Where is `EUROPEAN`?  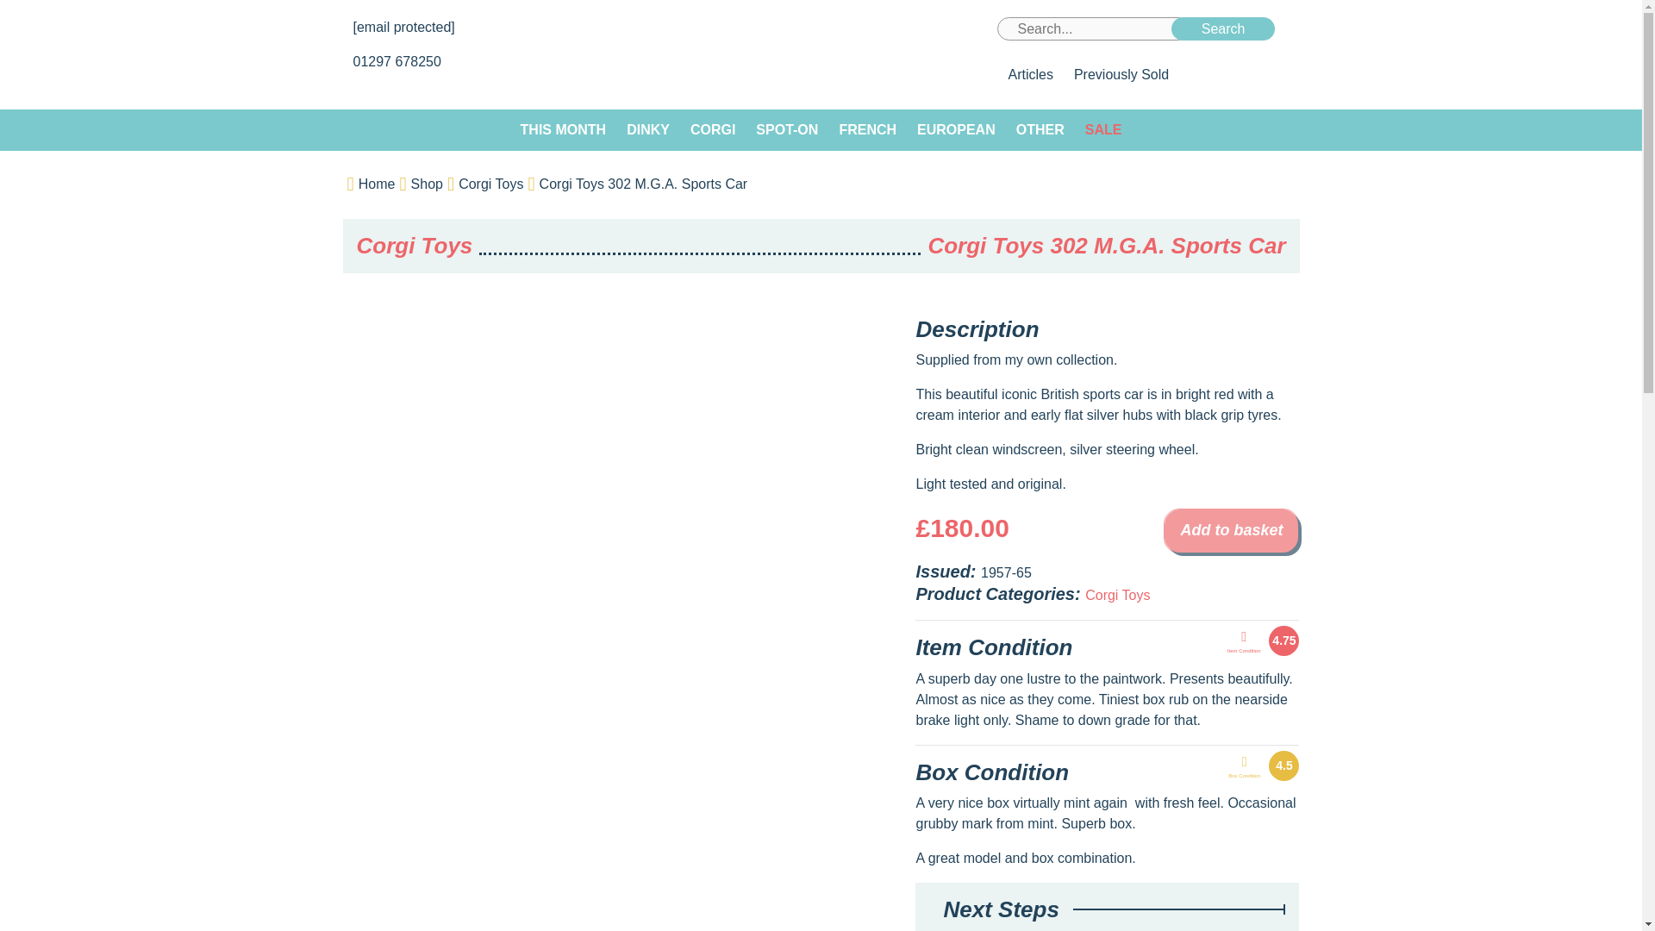 EUROPEAN is located at coordinates (957, 129).